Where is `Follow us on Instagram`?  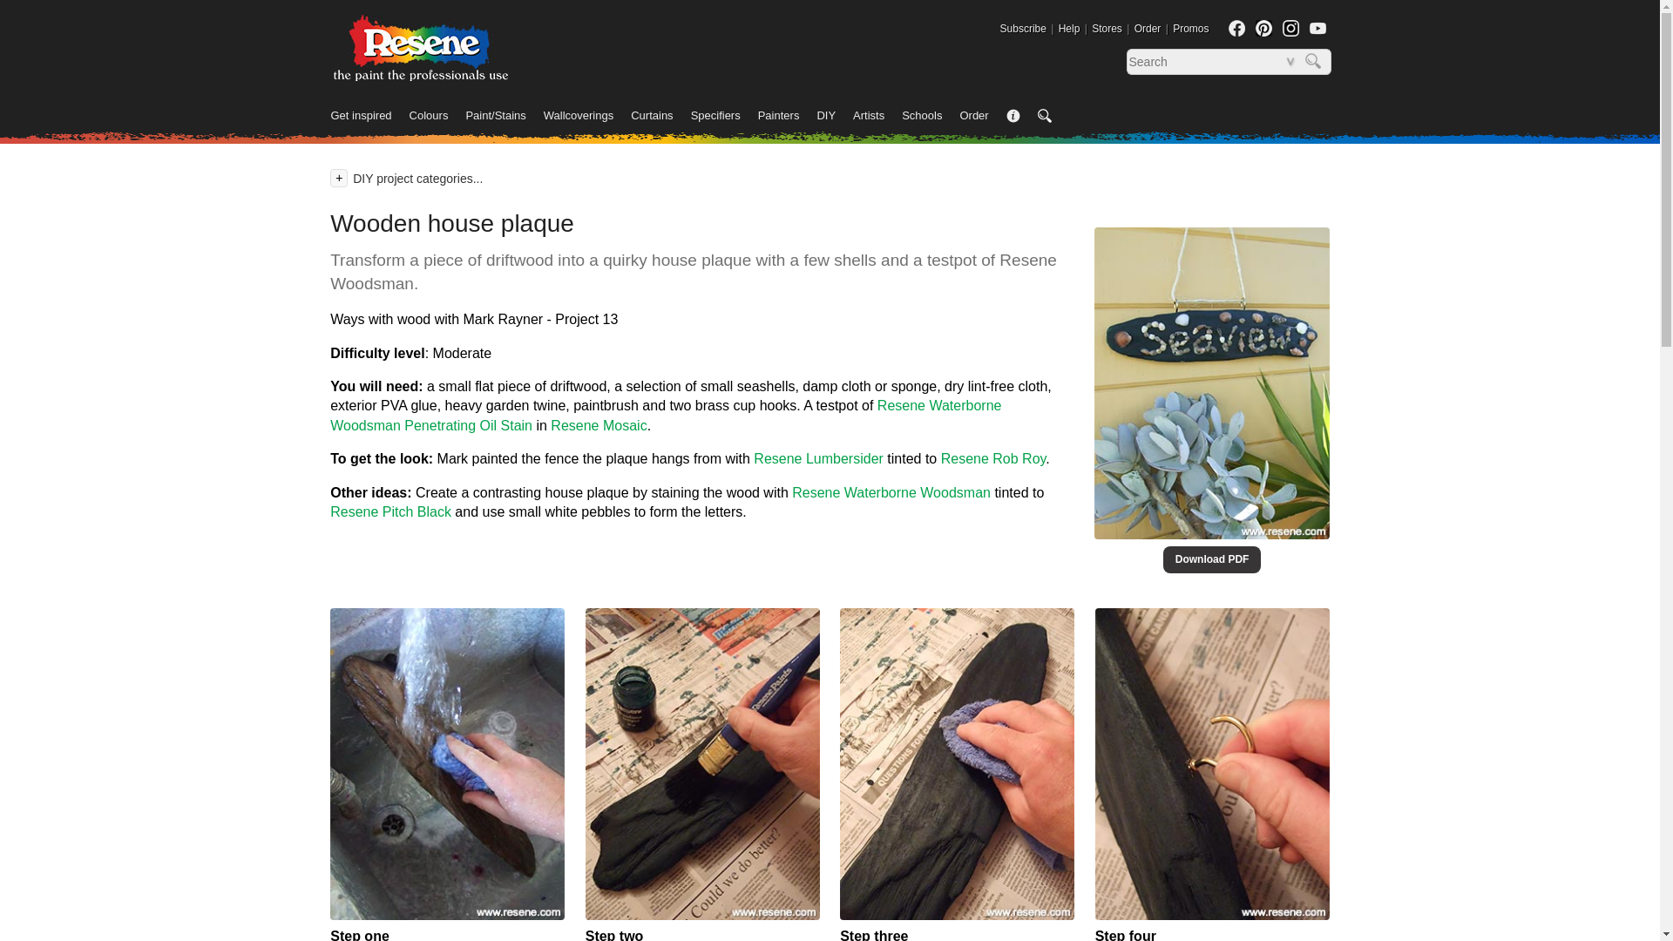 Follow us on Instagram is located at coordinates (1291, 28).